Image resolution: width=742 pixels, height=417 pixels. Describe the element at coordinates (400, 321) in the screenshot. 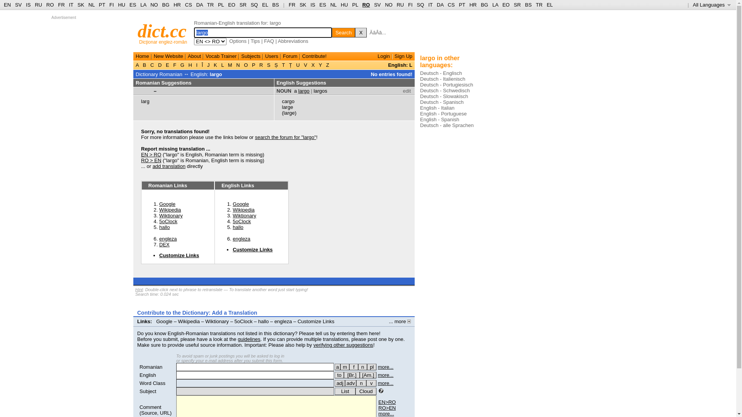

I see `... more` at that location.